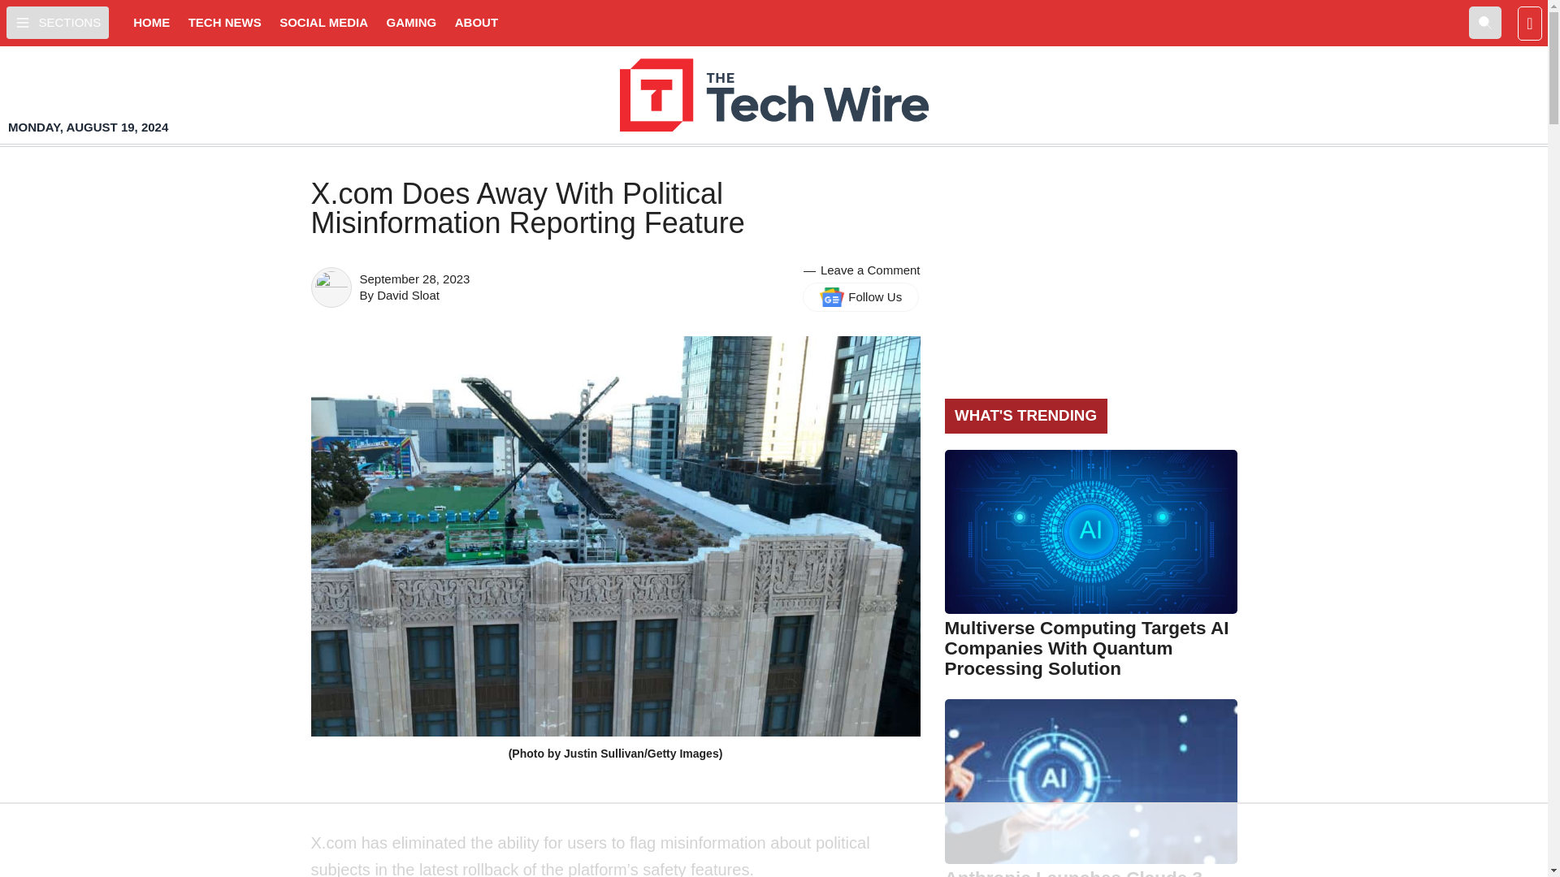 This screenshot has height=877, width=1560. I want to click on GAMING, so click(411, 23).